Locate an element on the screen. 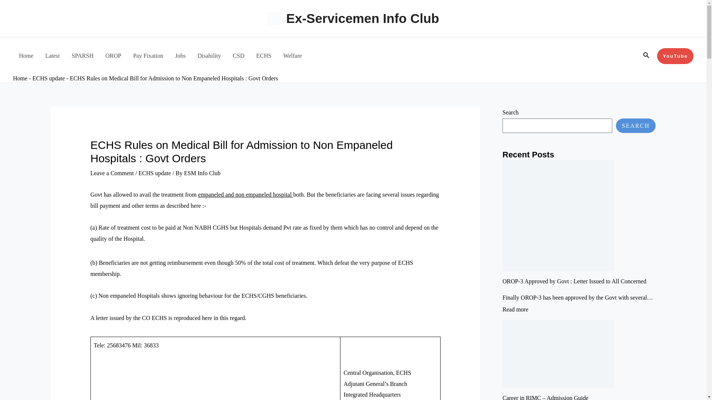 This screenshot has width=712, height=400. ECHS update is located at coordinates (48, 79).